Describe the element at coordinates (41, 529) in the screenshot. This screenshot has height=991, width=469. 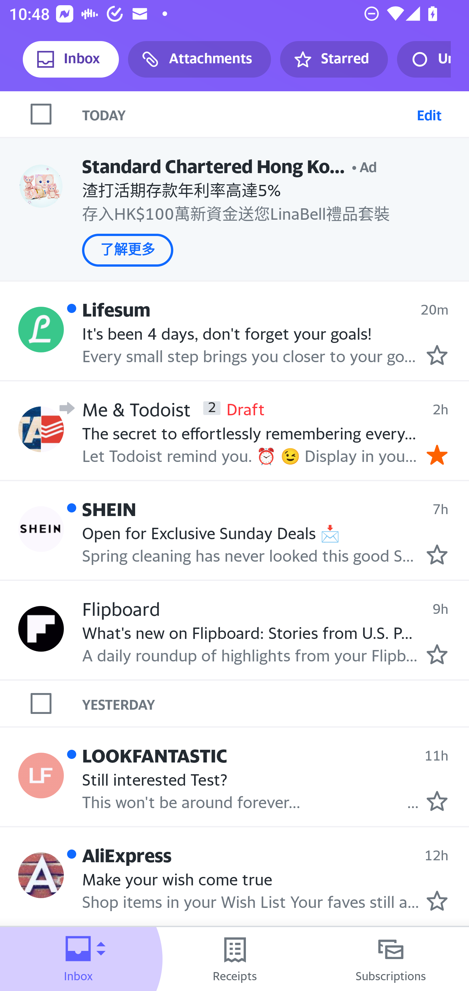
I see `Profile
SHEIN` at that location.